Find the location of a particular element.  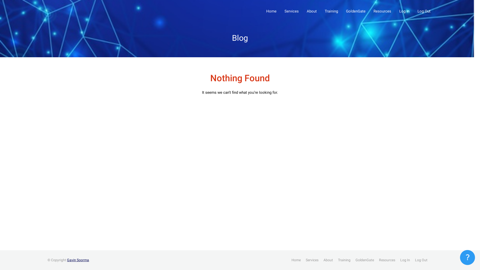

Training is located at coordinates (344, 260).